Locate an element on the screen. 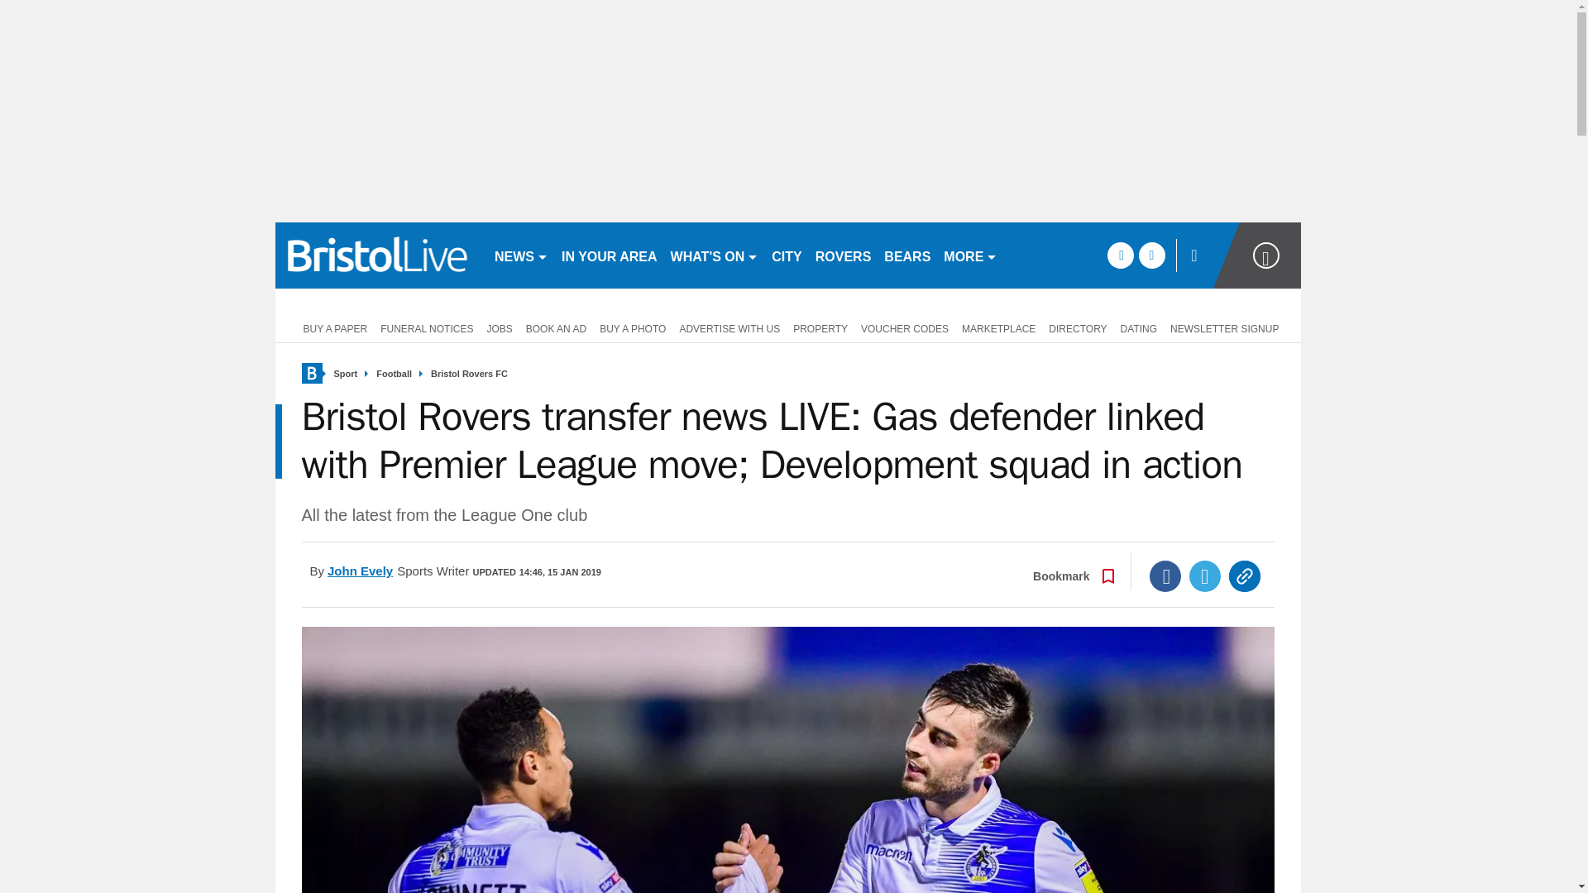 The image size is (1588, 893). Twitter is located at coordinates (1205, 576).